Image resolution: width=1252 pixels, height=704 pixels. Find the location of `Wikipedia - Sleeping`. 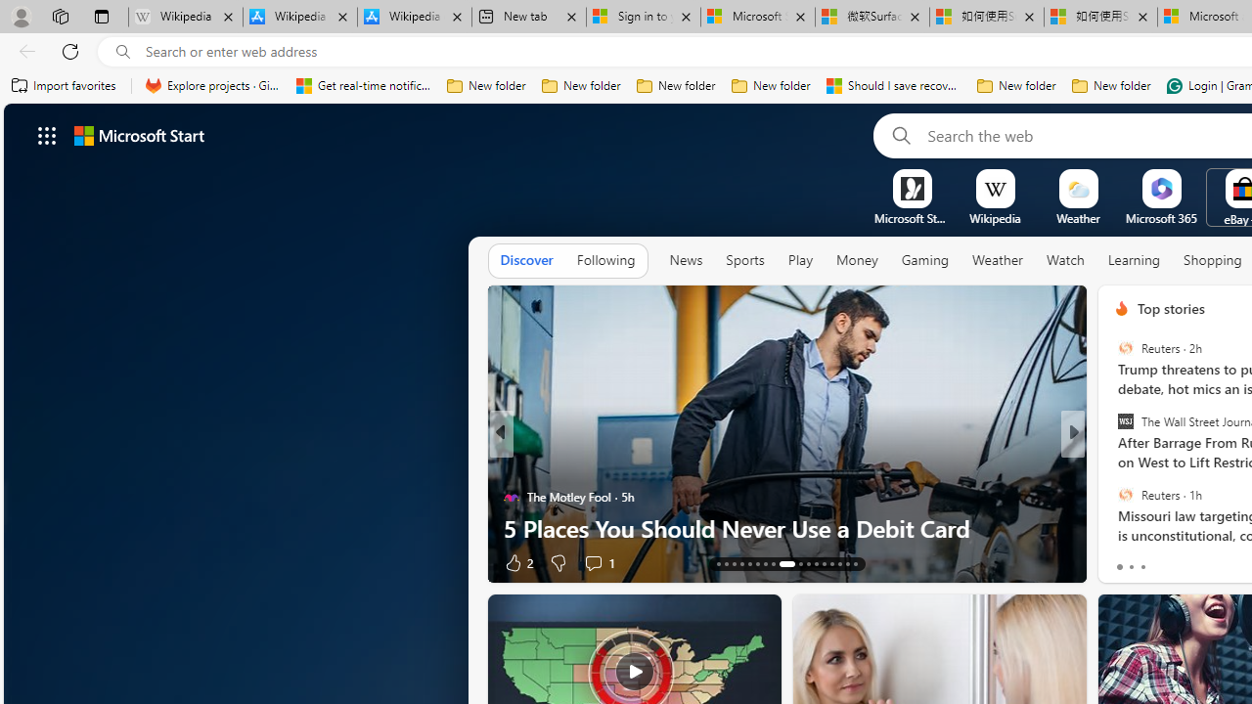

Wikipedia - Sleeping is located at coordinates (186, 18).